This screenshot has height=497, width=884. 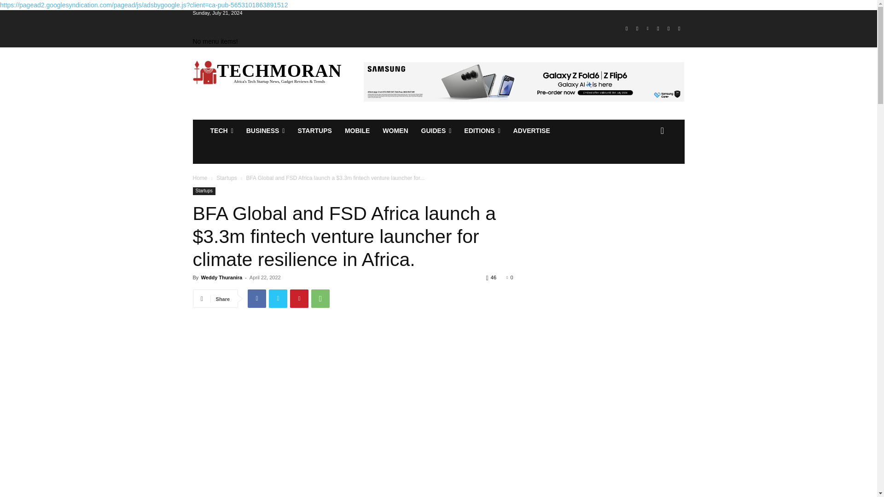 What do you see at coordinates (314, 131) in the screenshot?
I see `STARTUPS` at bounding box center [314, 131].